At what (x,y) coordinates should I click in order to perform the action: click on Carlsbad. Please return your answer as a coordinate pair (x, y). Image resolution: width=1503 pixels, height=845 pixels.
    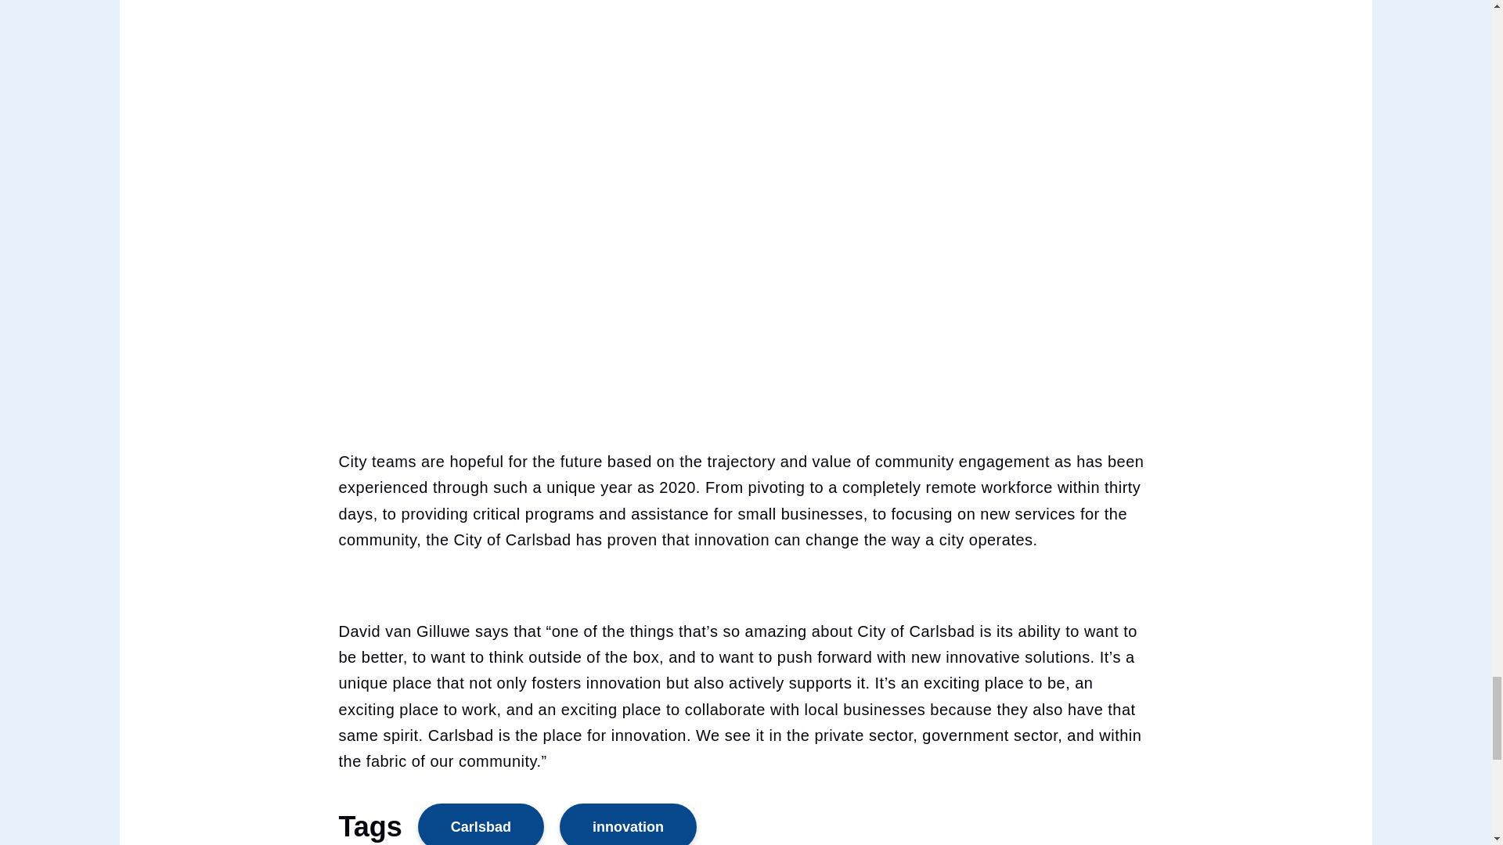
    Looking at the image, I should click on (481, 825).